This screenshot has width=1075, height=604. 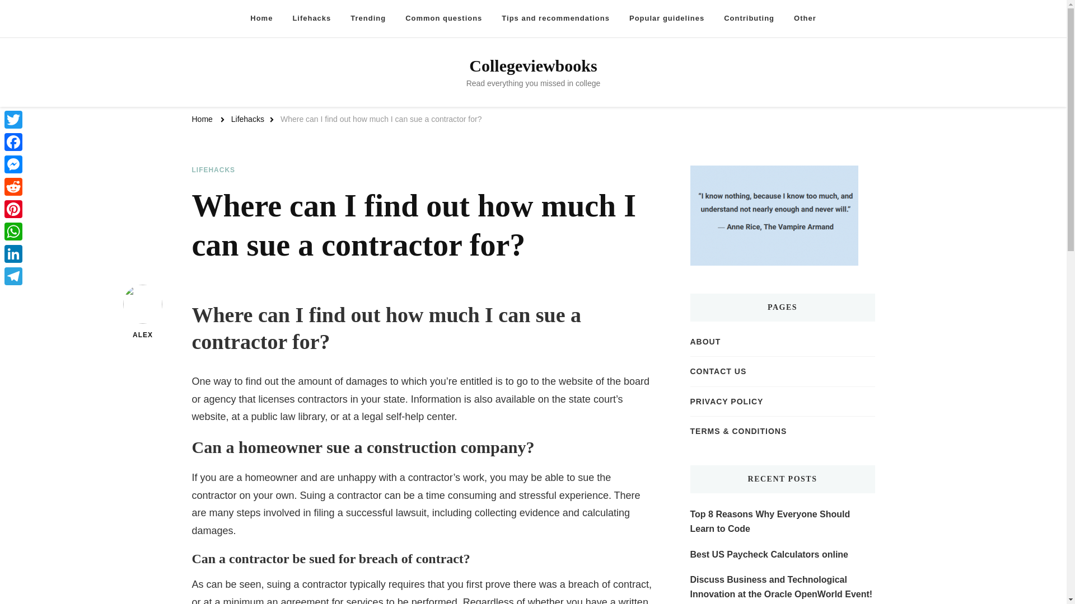 I want to click on Contributing, so click(x=749, y=18).